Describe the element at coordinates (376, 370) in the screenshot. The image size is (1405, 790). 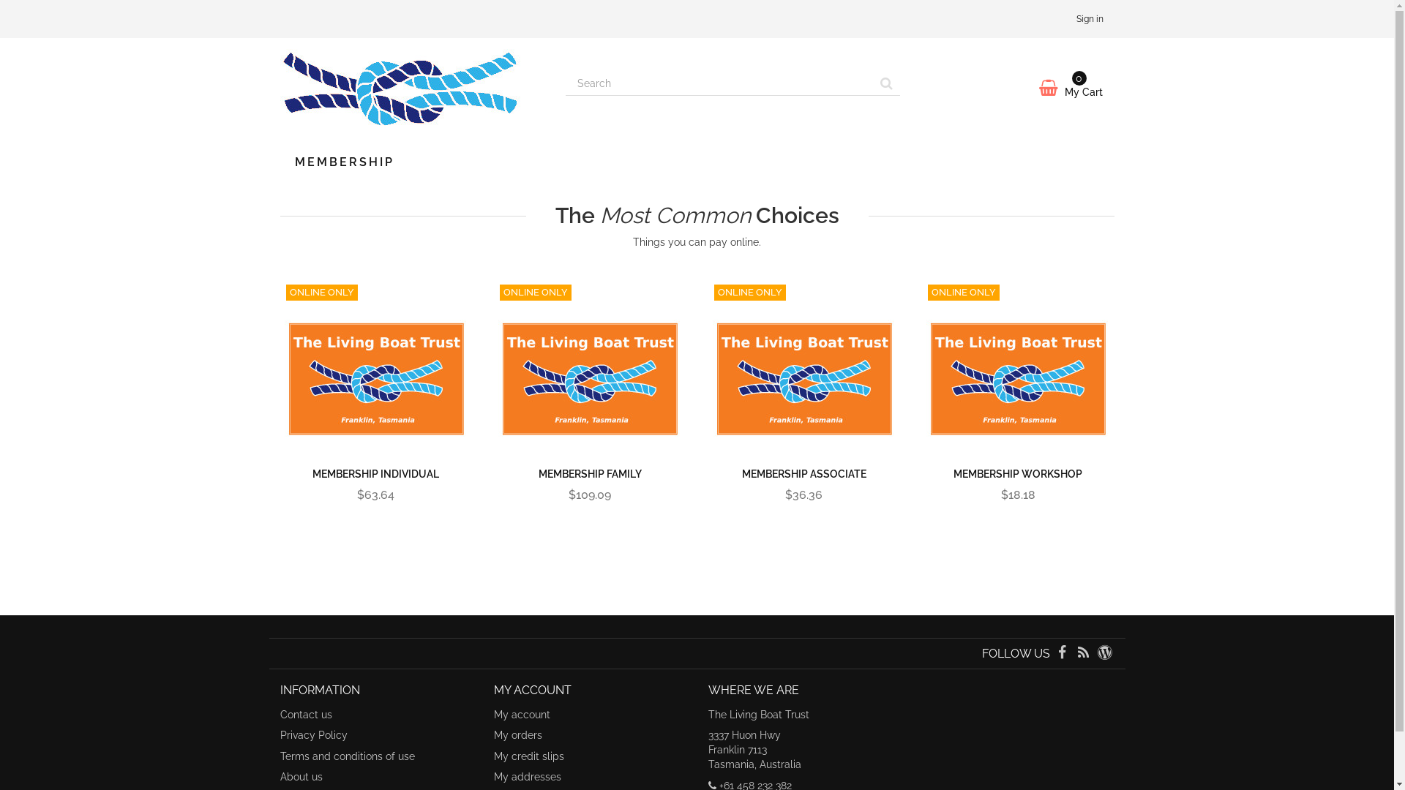
I see `Membership Individual` at that location.